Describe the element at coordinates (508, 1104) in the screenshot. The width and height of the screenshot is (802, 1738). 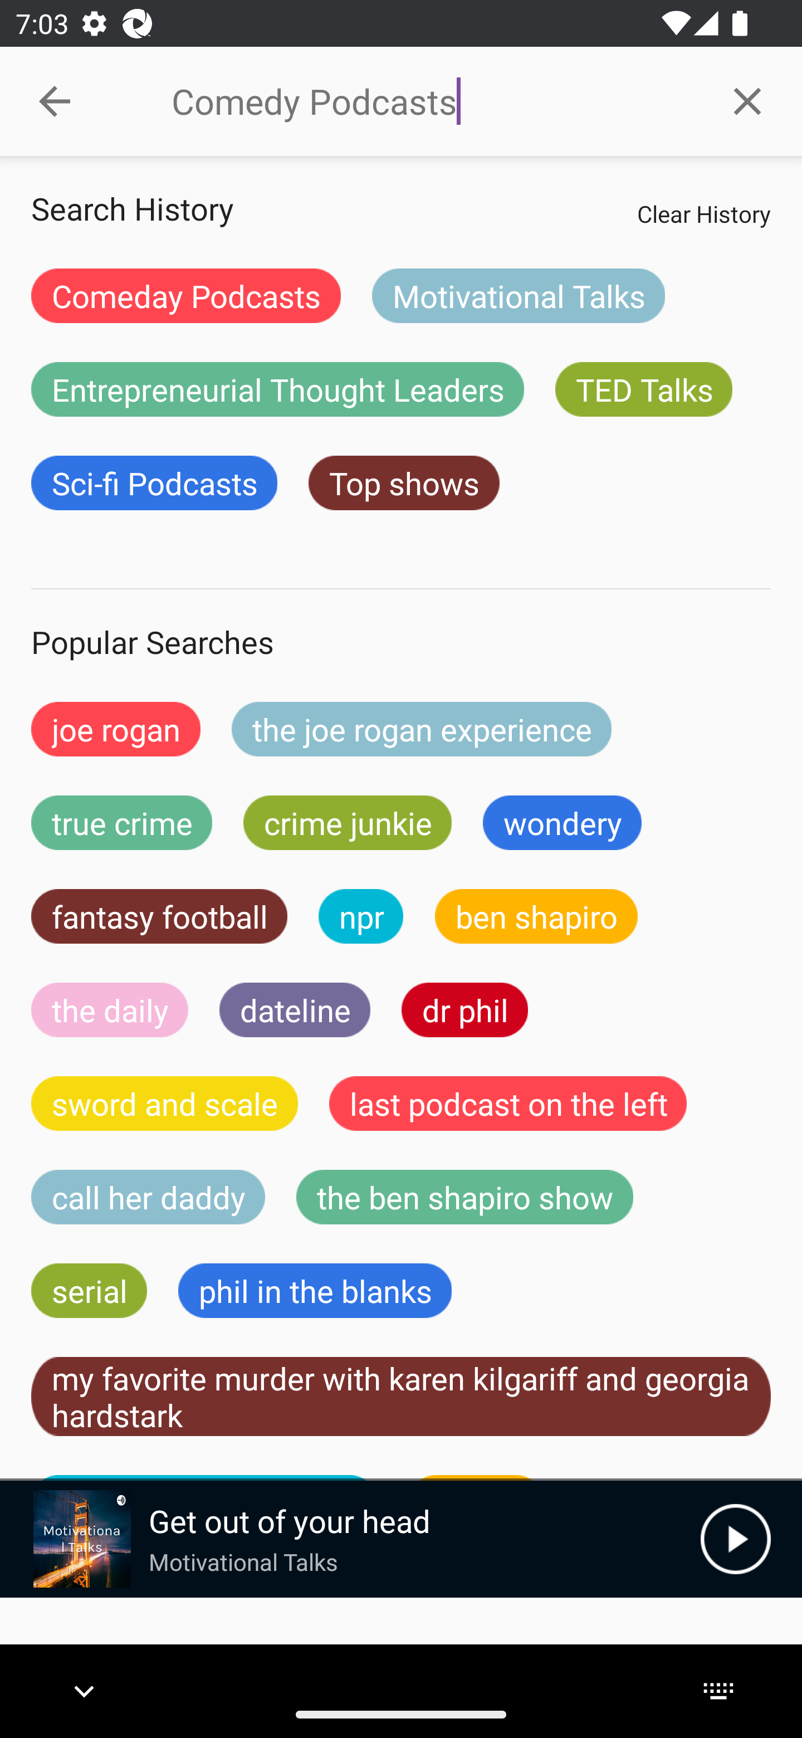
I see `last podcast on the left` at that location.